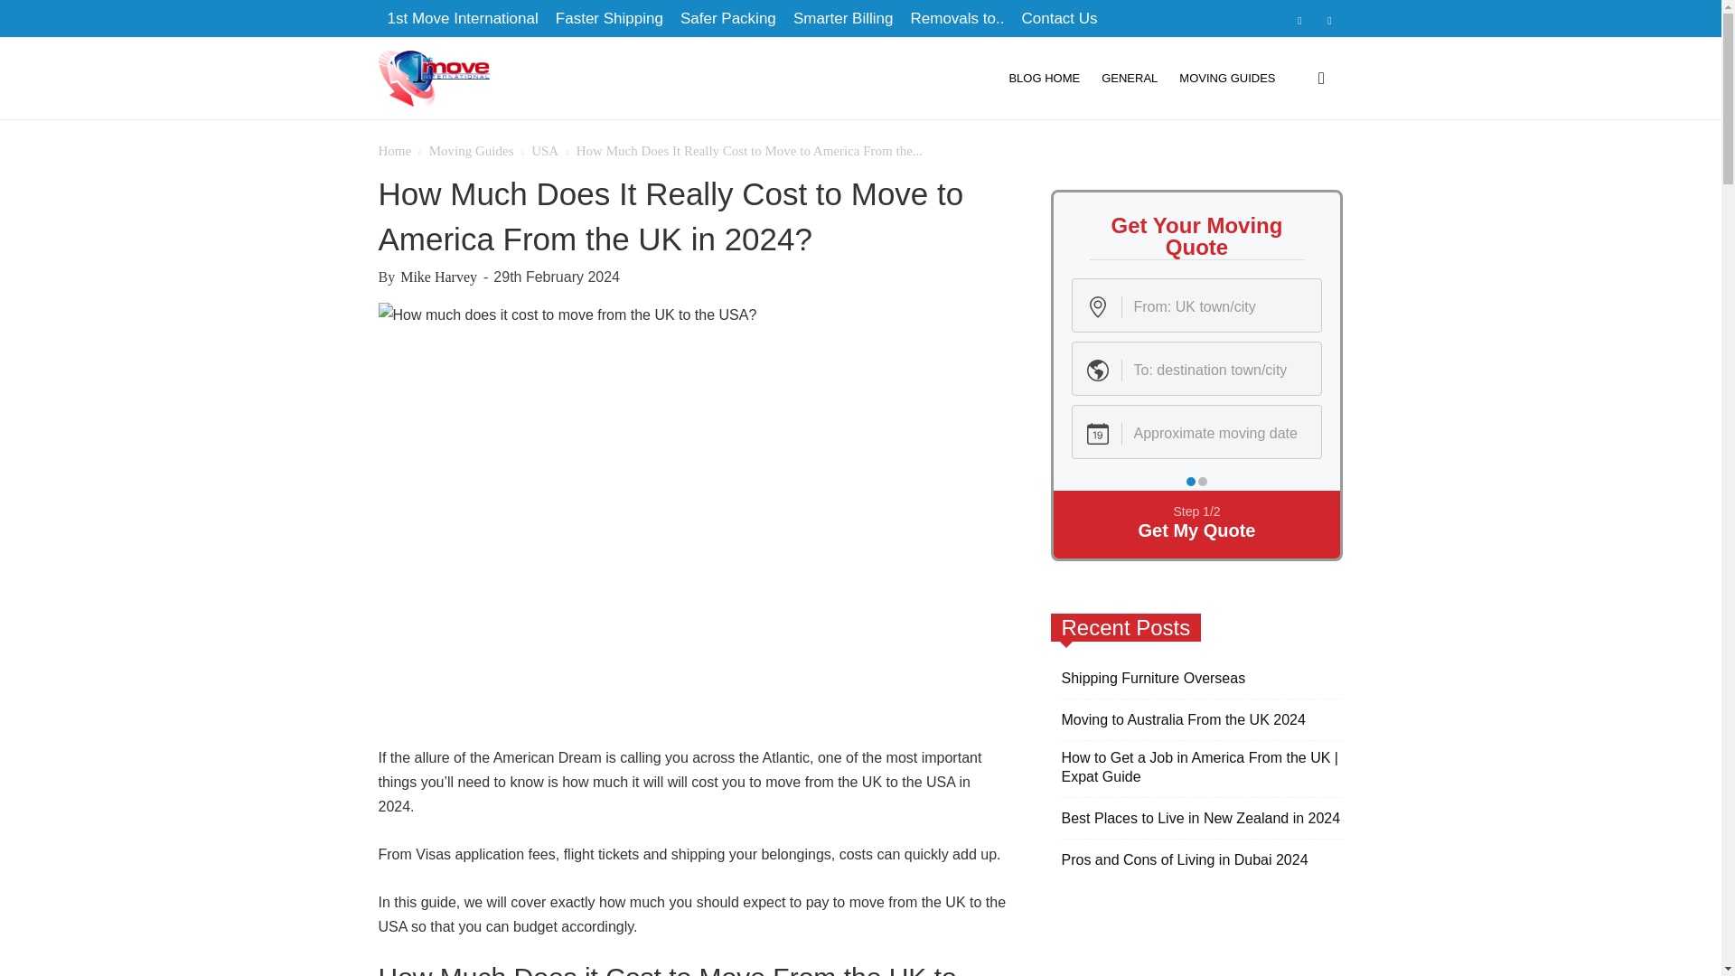 The image size is (1735, 976). I want to click on Smarter Billing, so click(842, 18).